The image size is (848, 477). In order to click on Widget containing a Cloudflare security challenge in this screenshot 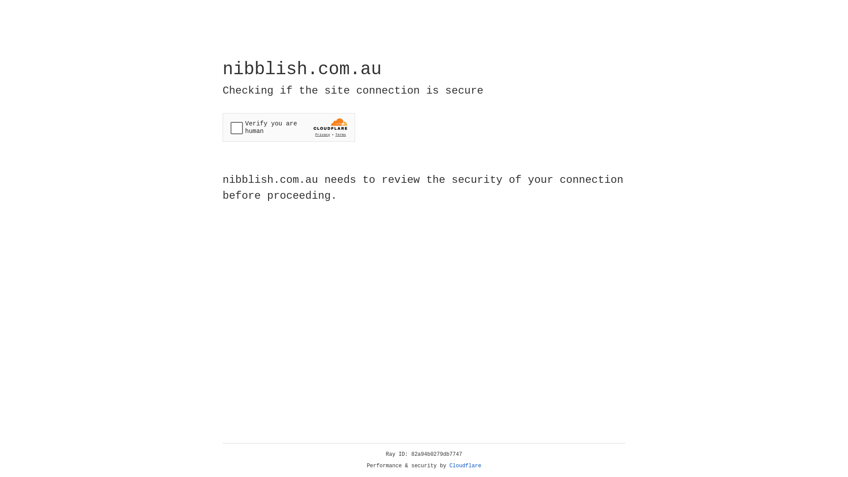, I will do `click(289, 127)`.